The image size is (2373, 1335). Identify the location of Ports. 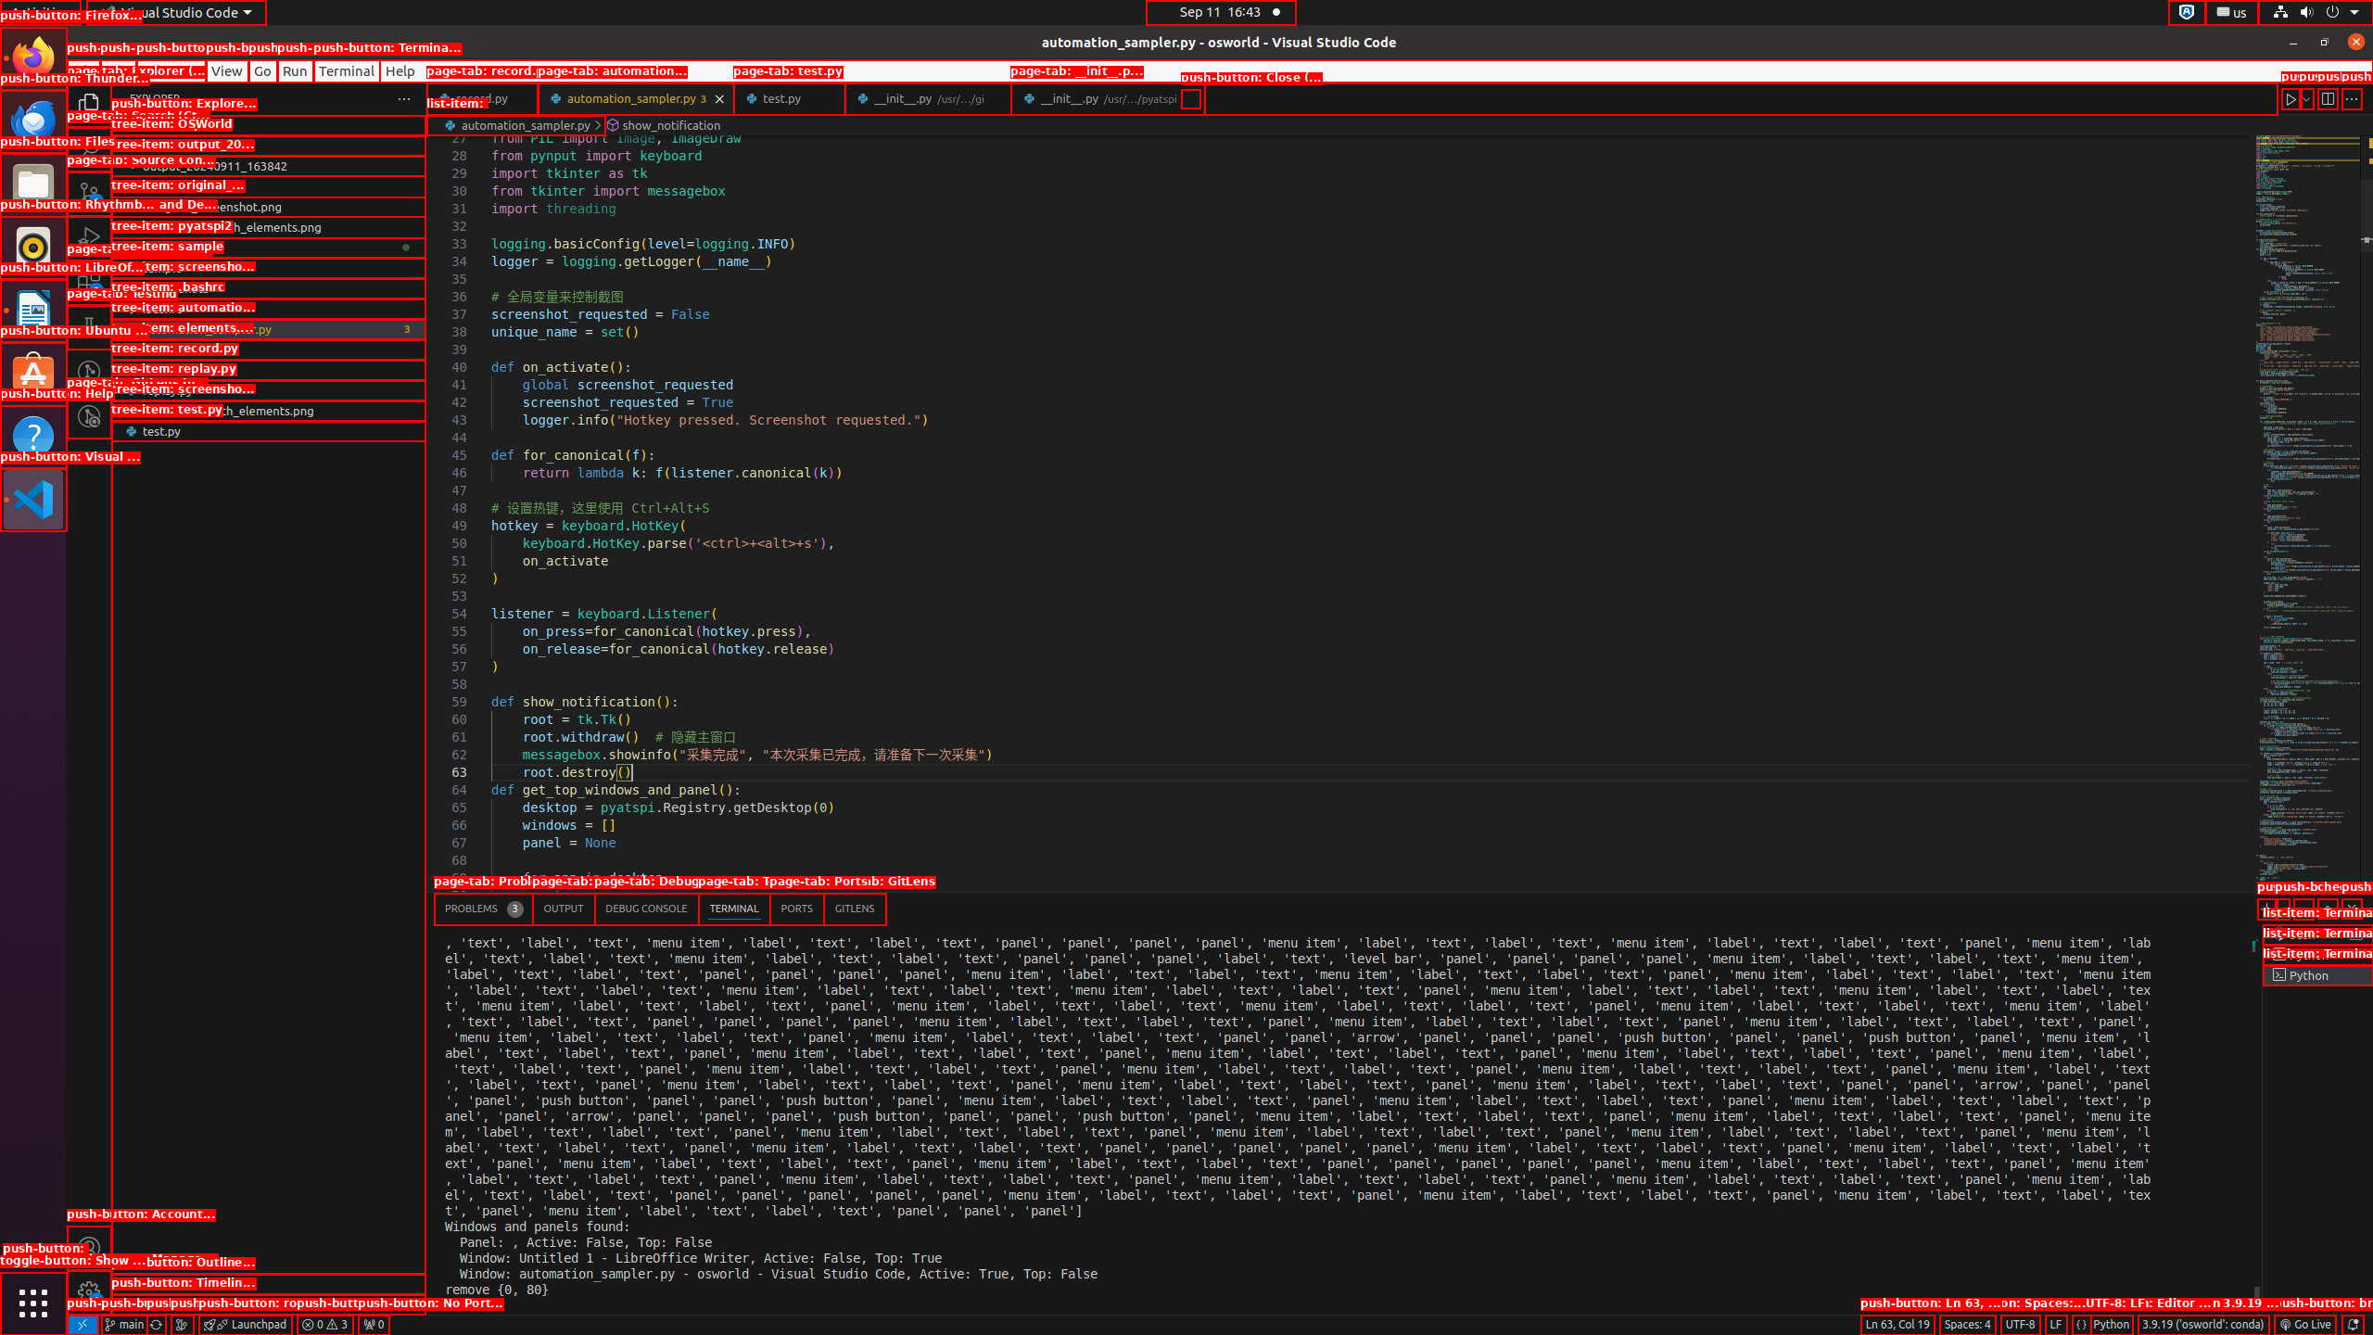
(797, 909).